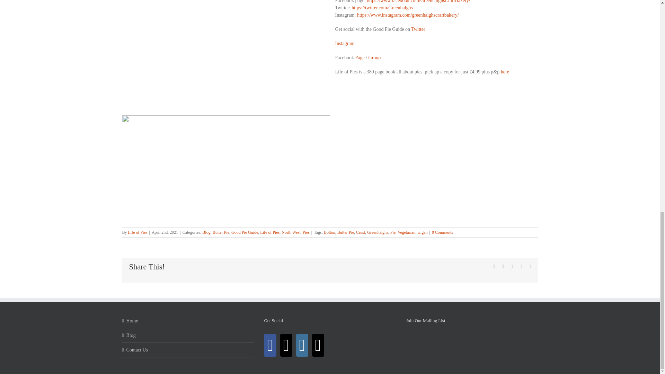 This screenshot has height=374, width=665. What do you see at coordinates (302, 345) in the screenshot?
I see `Instagram` at bounding box center [302, 345].